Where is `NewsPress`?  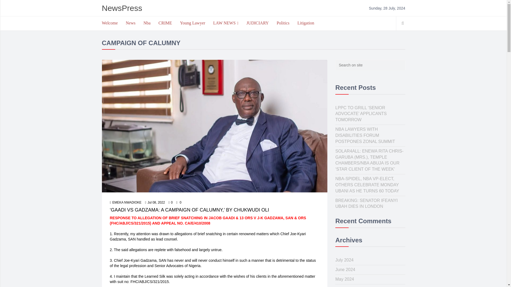 NewsPress is located at coordinates (122, 8).